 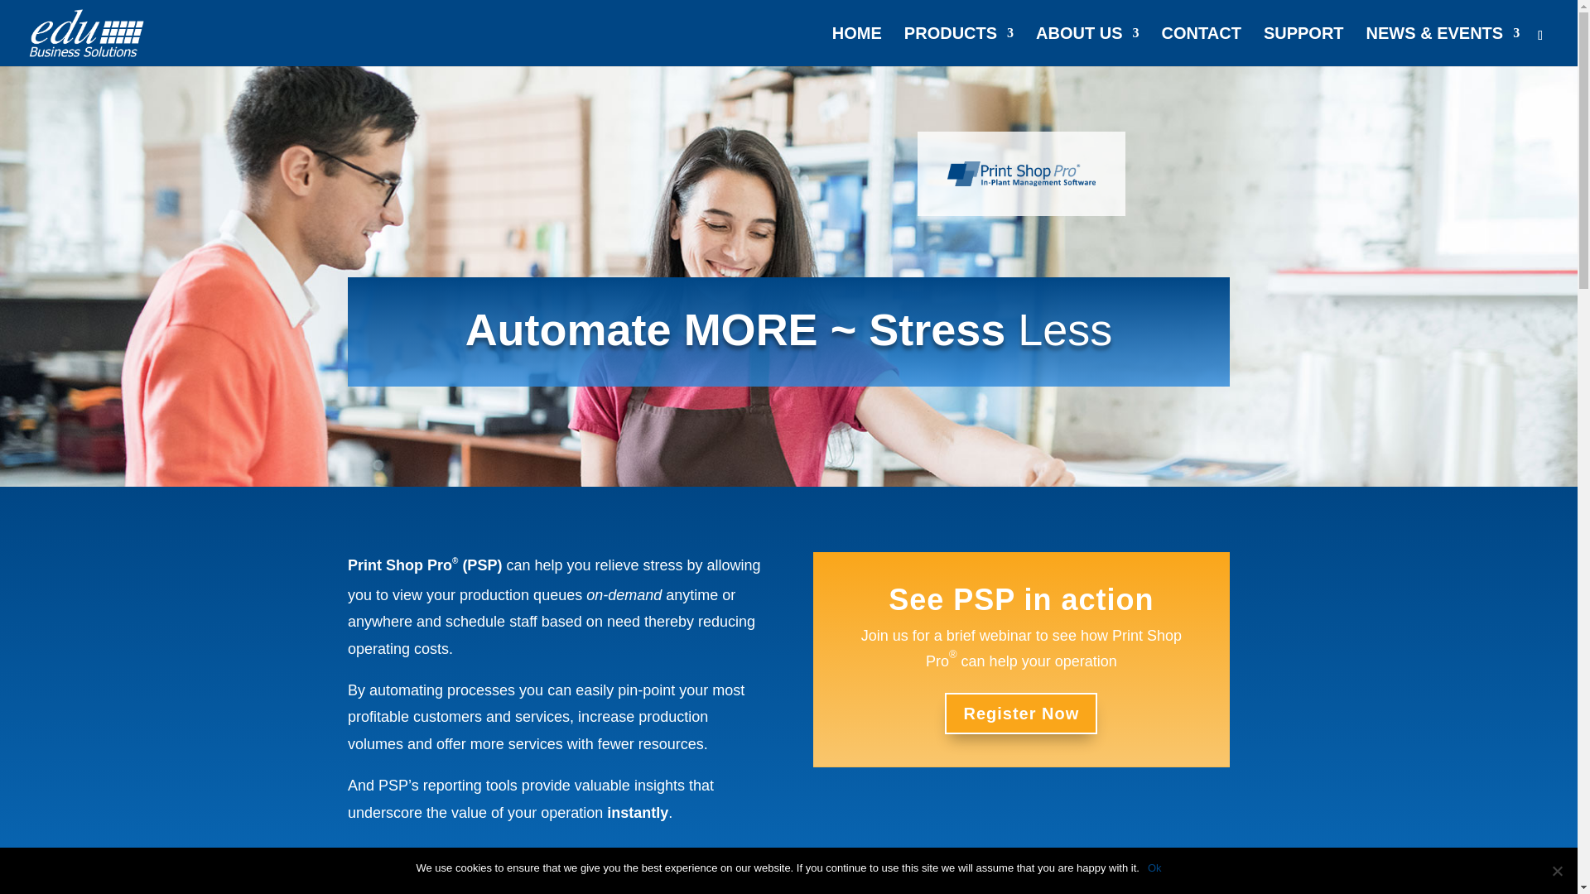 What do you see at coordinates (1202, 46) in the screenshot?
I see `CONTACT` at bounding box center [1202, 46].